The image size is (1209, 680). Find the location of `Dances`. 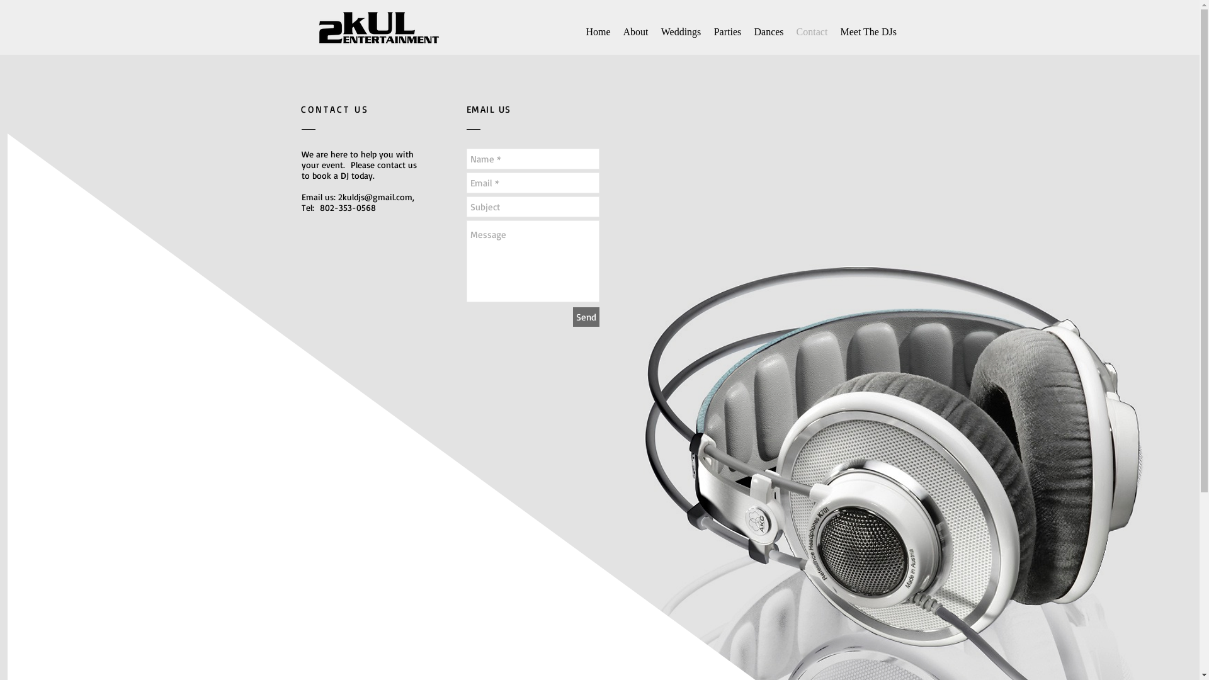

Dances is located at coordinates (769, 31).